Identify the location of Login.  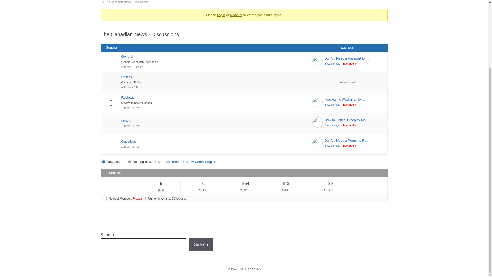
(221, 15).